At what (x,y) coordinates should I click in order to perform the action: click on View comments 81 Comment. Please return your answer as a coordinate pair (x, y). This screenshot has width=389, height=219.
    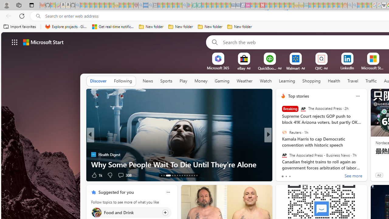
    Looking at the image, I should click on (313, 175).